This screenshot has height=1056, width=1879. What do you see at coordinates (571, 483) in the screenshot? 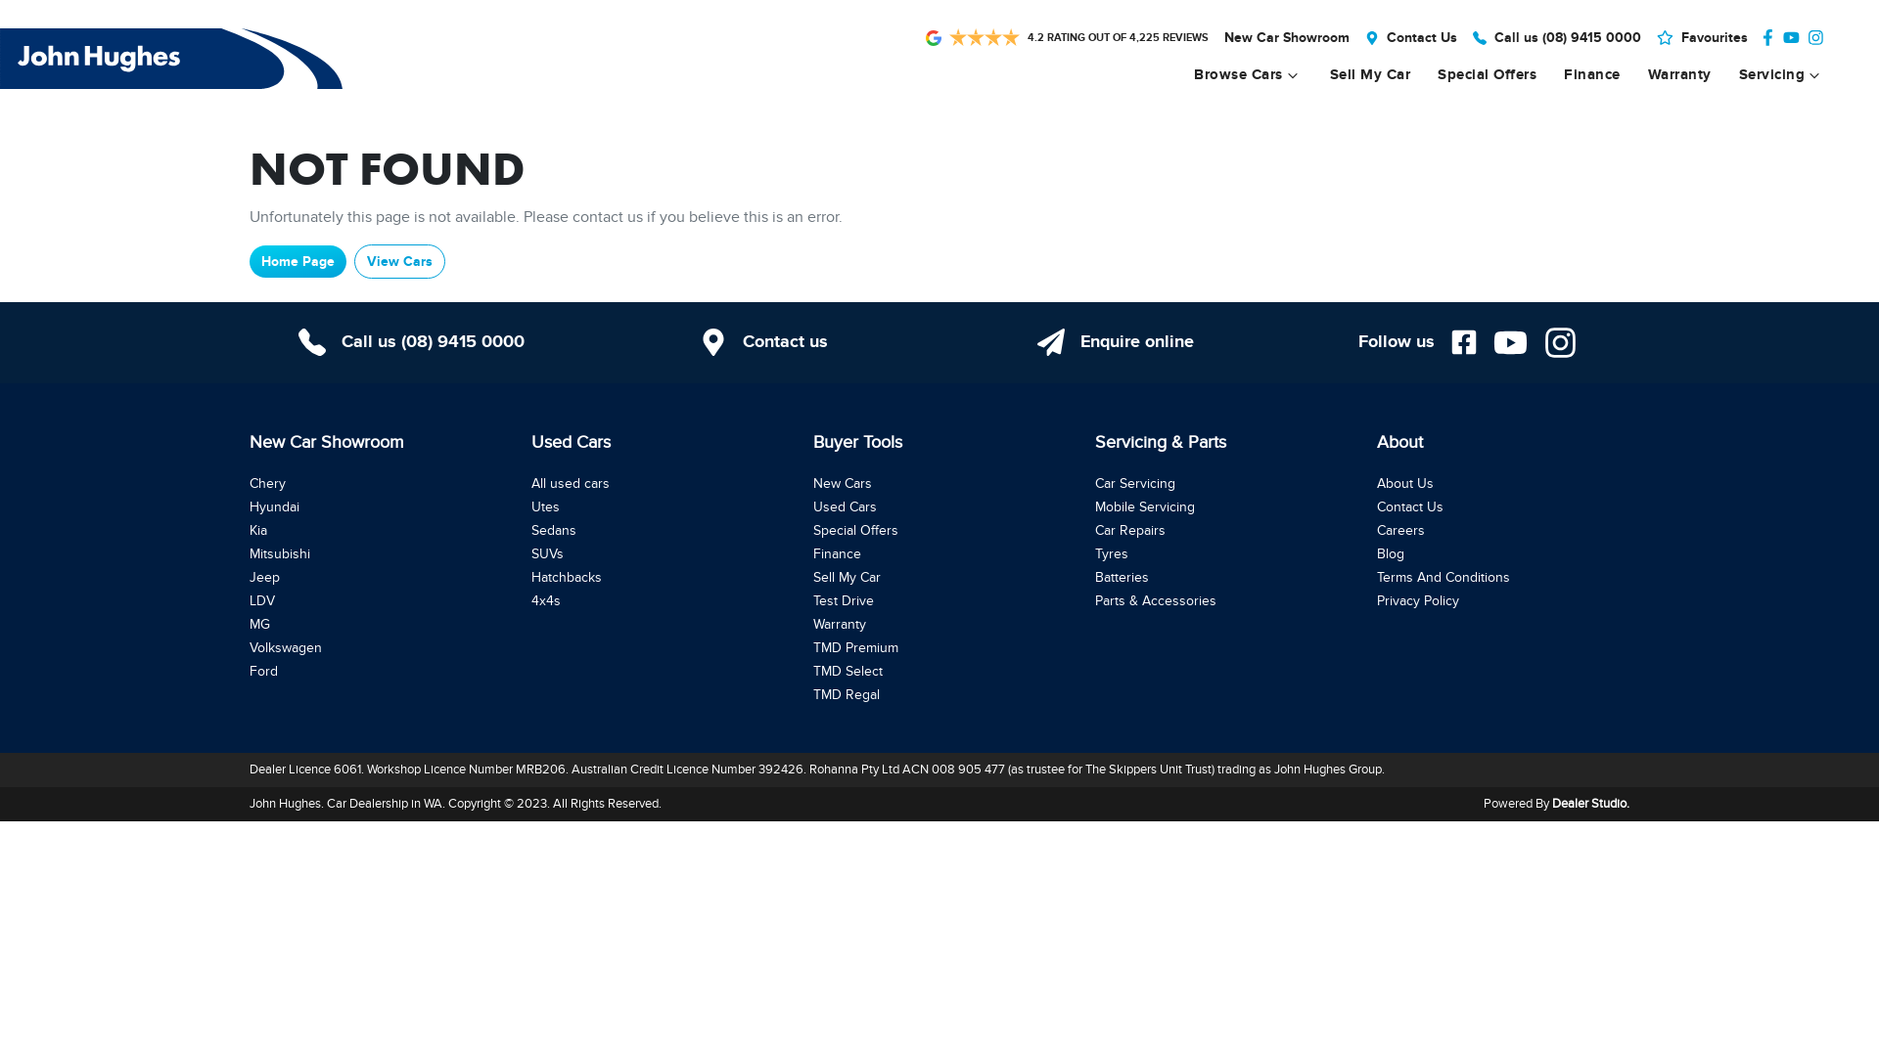
I see `All used cars` at bounding box center [571, 483].